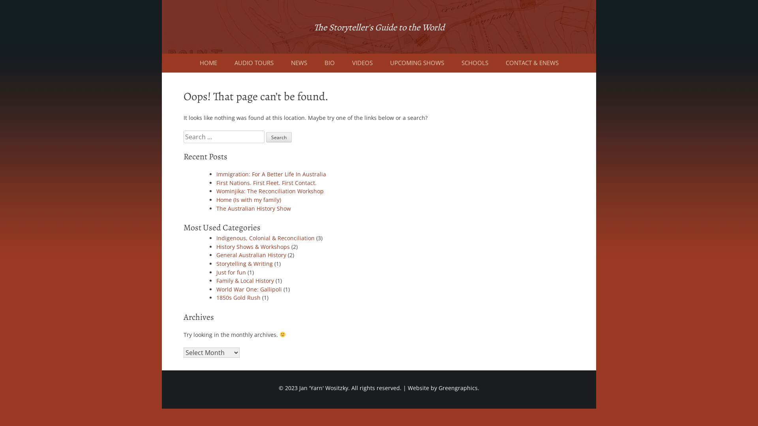  Describe the element at coordinates (249, 290) in the screenshot. I see `World War One: Gallipoli` at that location.